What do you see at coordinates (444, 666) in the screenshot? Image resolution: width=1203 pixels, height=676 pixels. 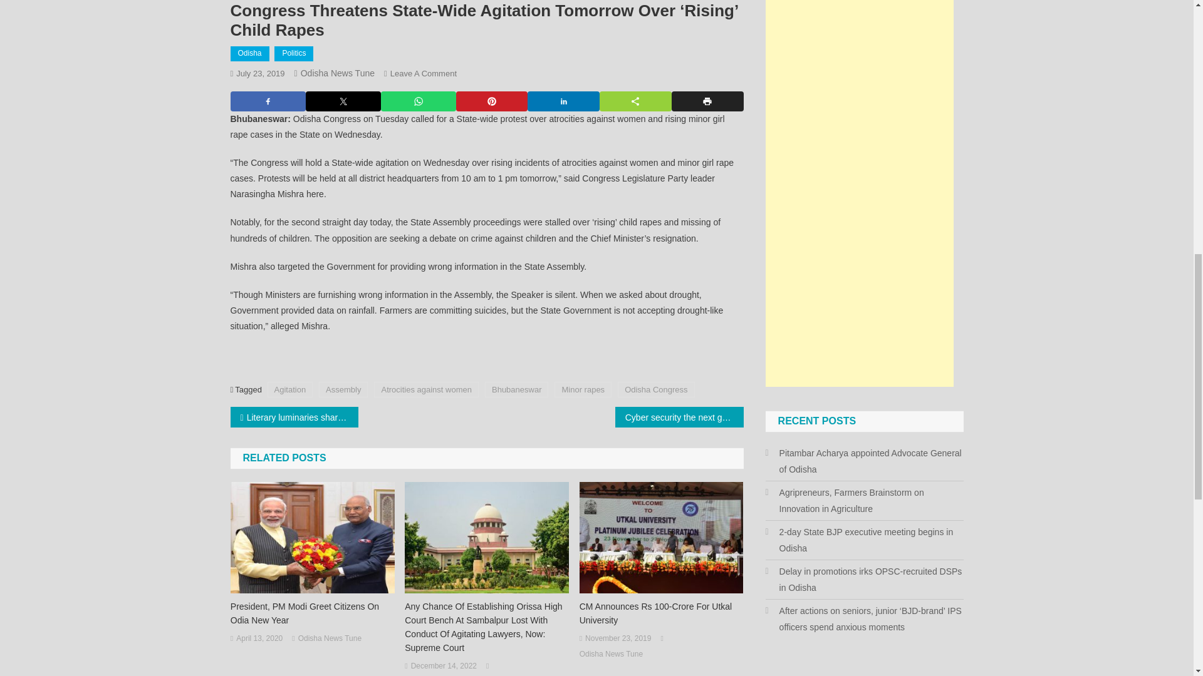 I see `December 14, 2022` at bounding box center [444, 666].